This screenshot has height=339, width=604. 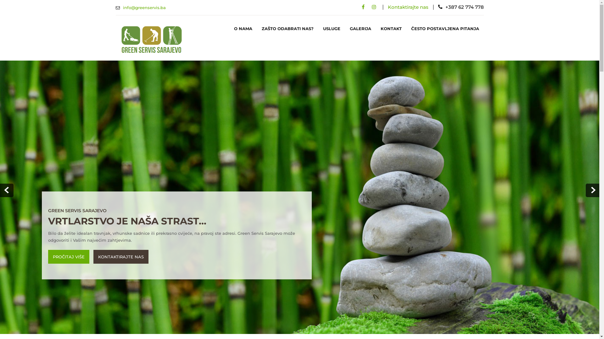 What do you see at coordinates (7, 190) in the screenshot?
I see `Prev` at bounding box center [7, 190].